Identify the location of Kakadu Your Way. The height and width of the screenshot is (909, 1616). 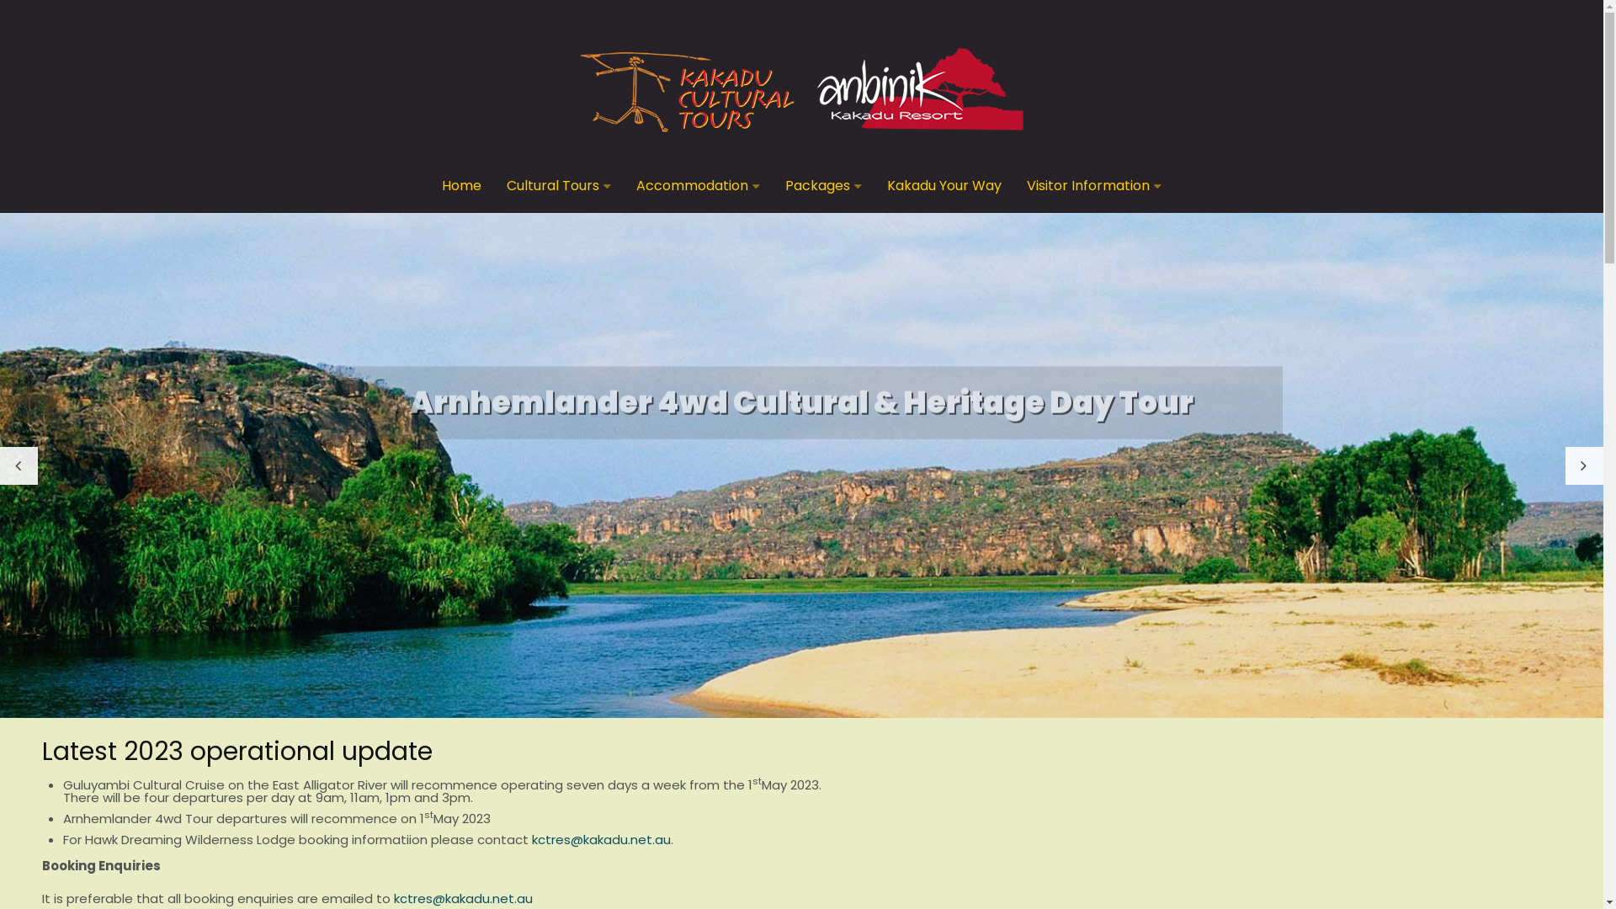
(944, 186).